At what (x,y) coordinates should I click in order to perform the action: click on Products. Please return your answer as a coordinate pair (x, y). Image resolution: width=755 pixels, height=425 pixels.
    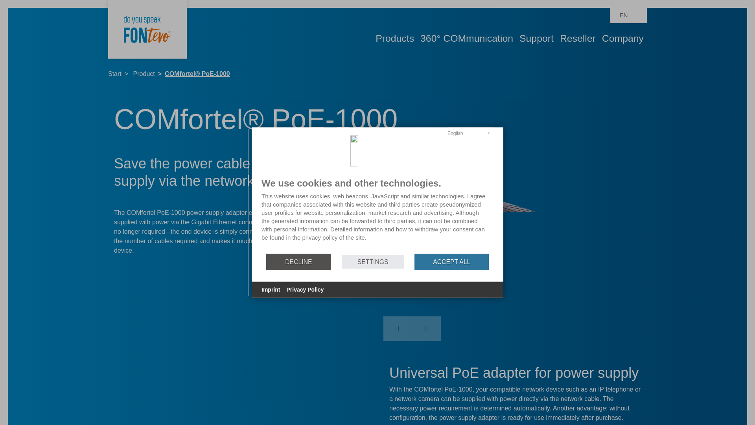
    Looking at the image, I should click on (395, 39).